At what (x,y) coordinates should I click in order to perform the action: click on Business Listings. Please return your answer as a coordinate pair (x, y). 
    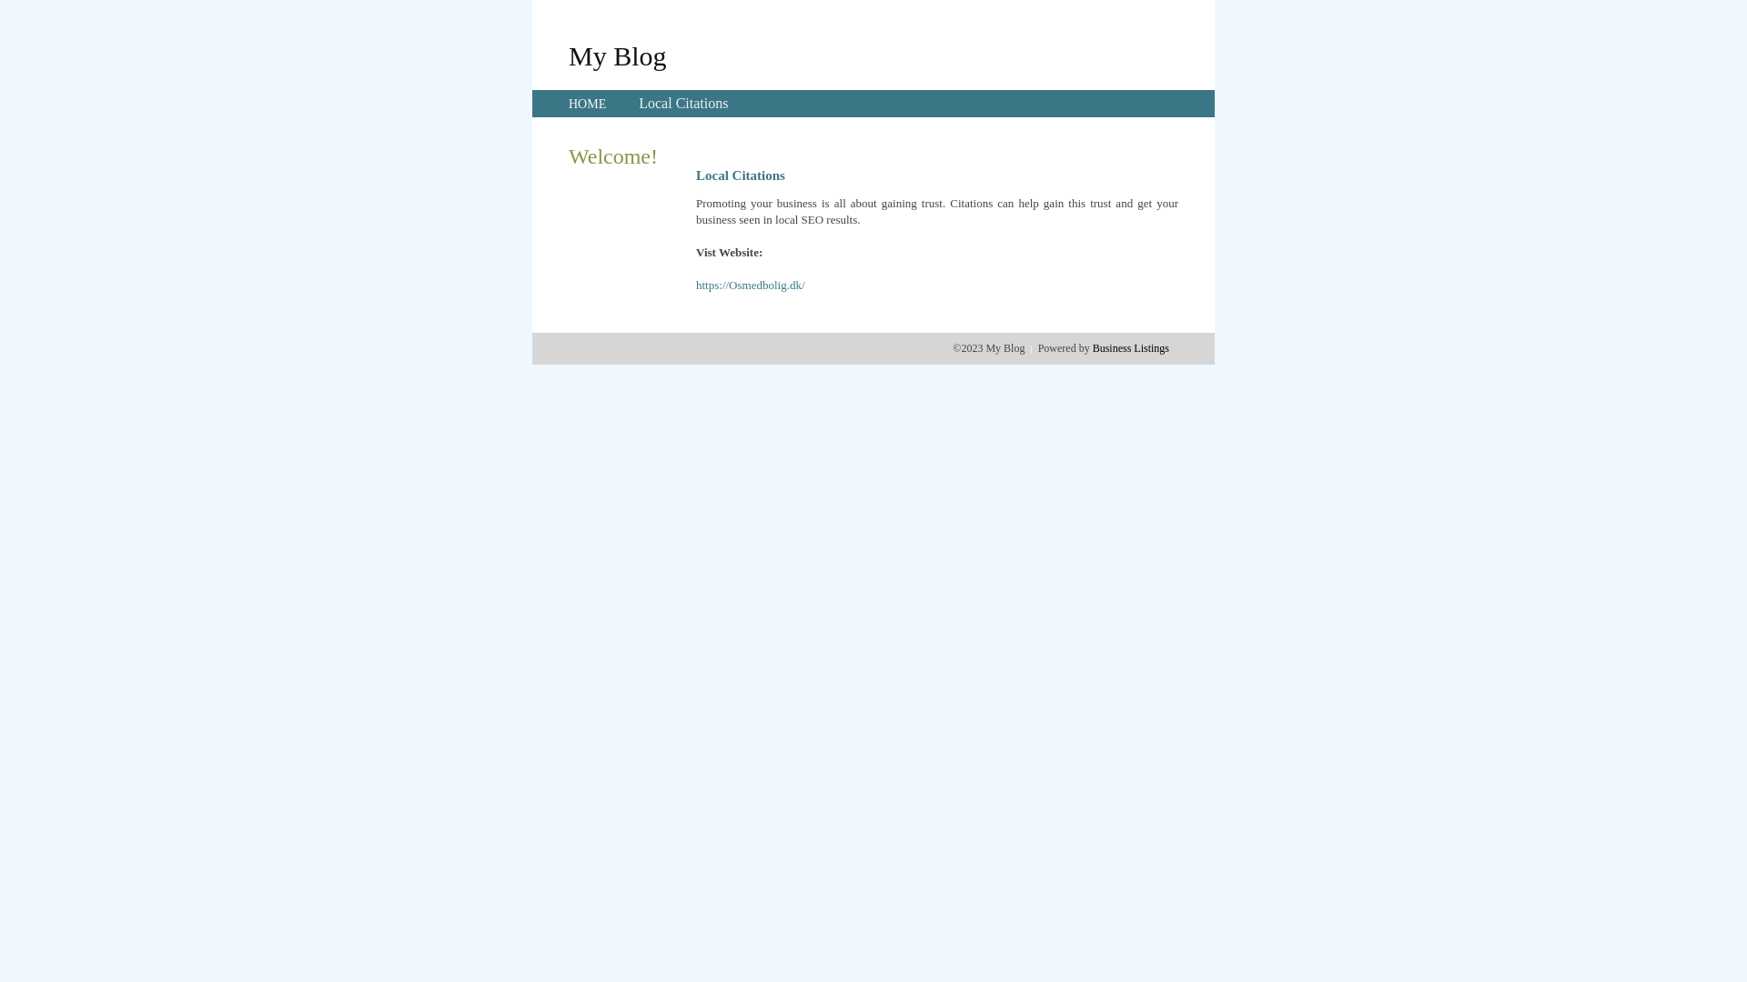
    Looking at the image, I should click on (1131, 348).